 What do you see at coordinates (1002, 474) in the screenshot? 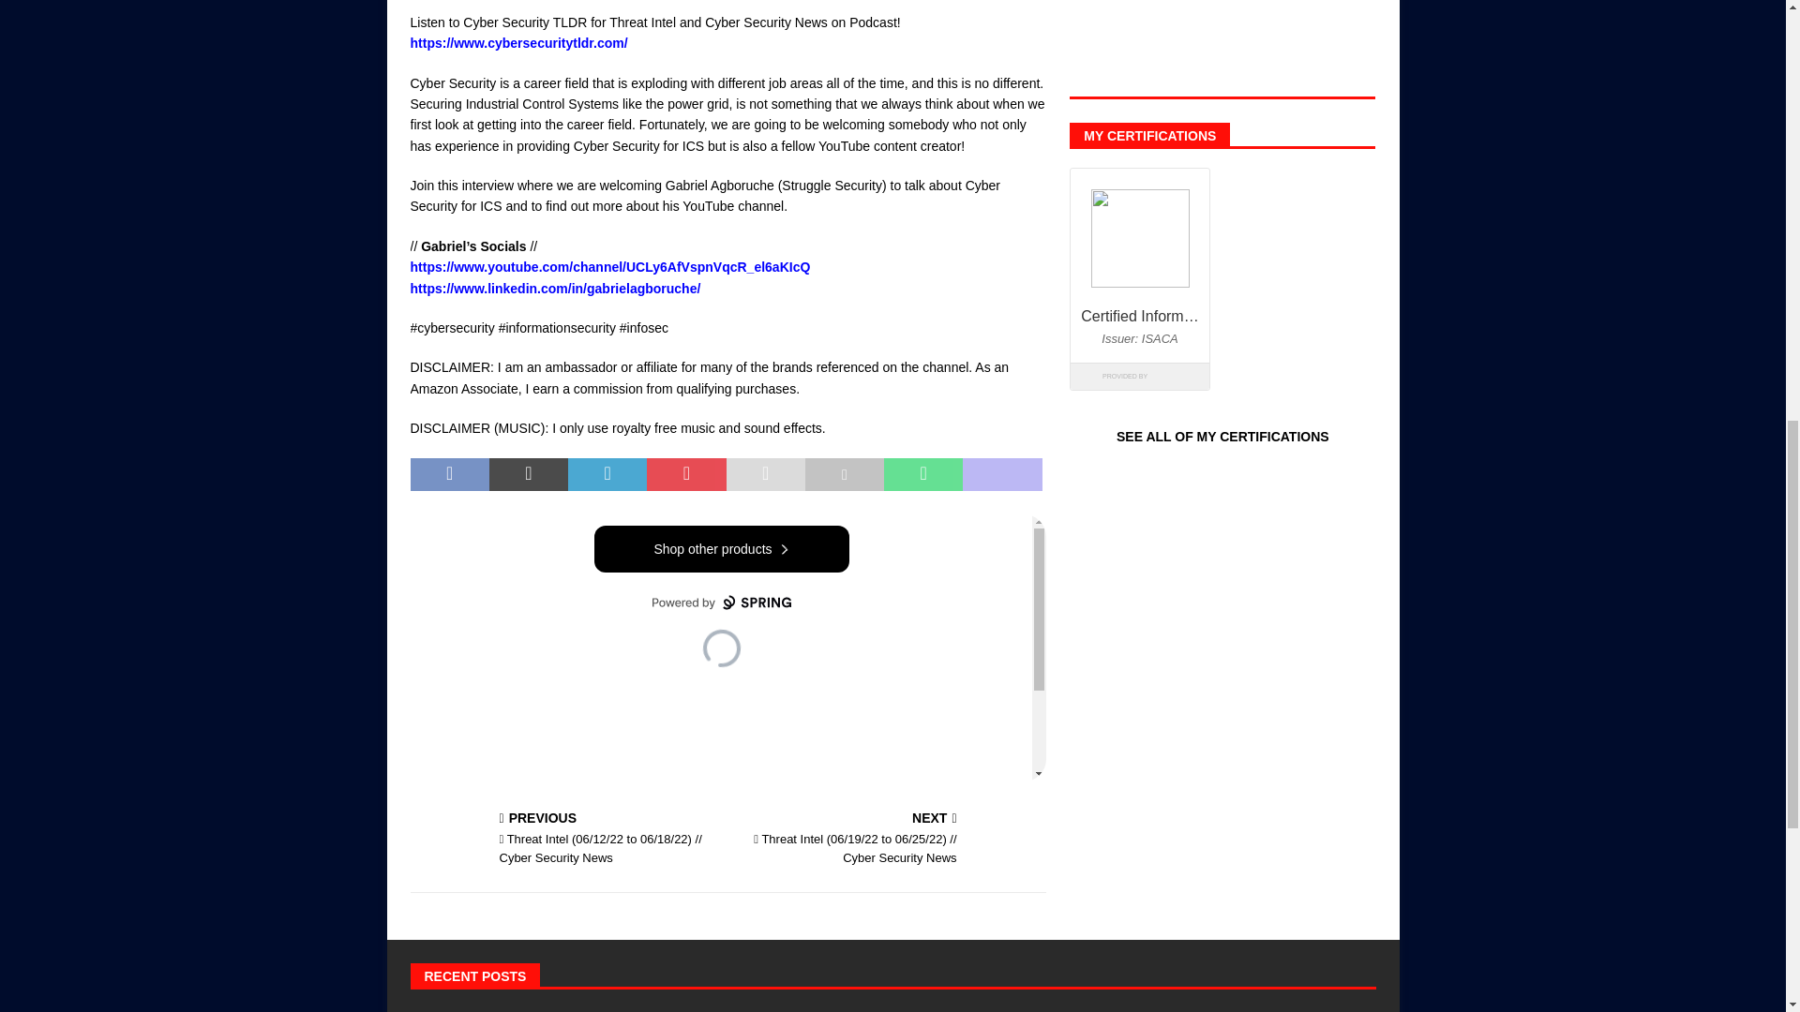
I see `Share On Mastodon` at bounding box center [1002, 474].